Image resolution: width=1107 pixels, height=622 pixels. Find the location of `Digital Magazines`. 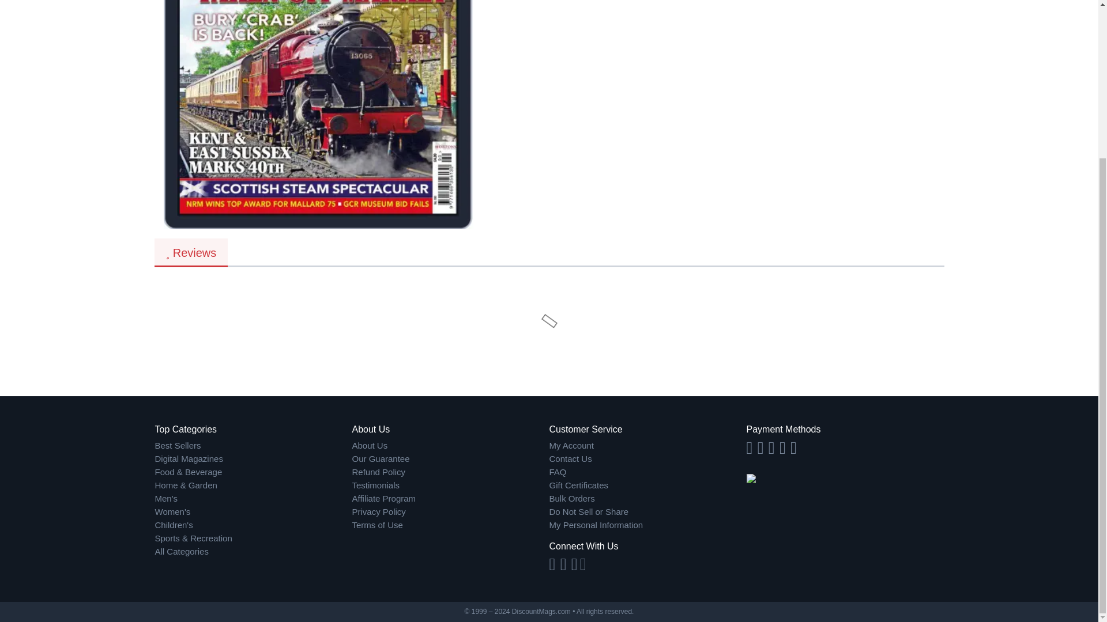

Digital Magazines is located at coordinates (253, 459).